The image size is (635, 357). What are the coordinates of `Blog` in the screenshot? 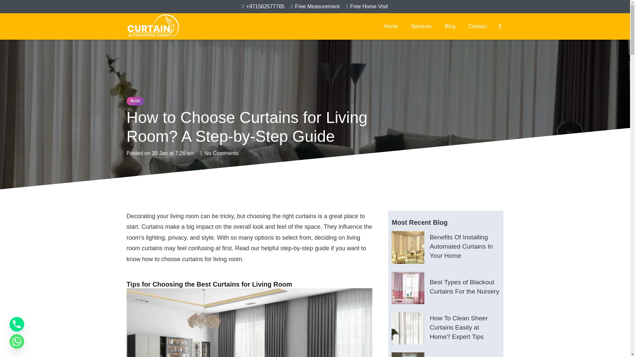 It's located at (450, 26).